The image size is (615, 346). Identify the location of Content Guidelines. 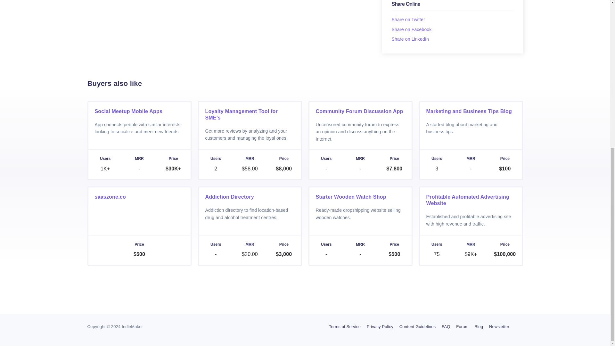
(417, 327).